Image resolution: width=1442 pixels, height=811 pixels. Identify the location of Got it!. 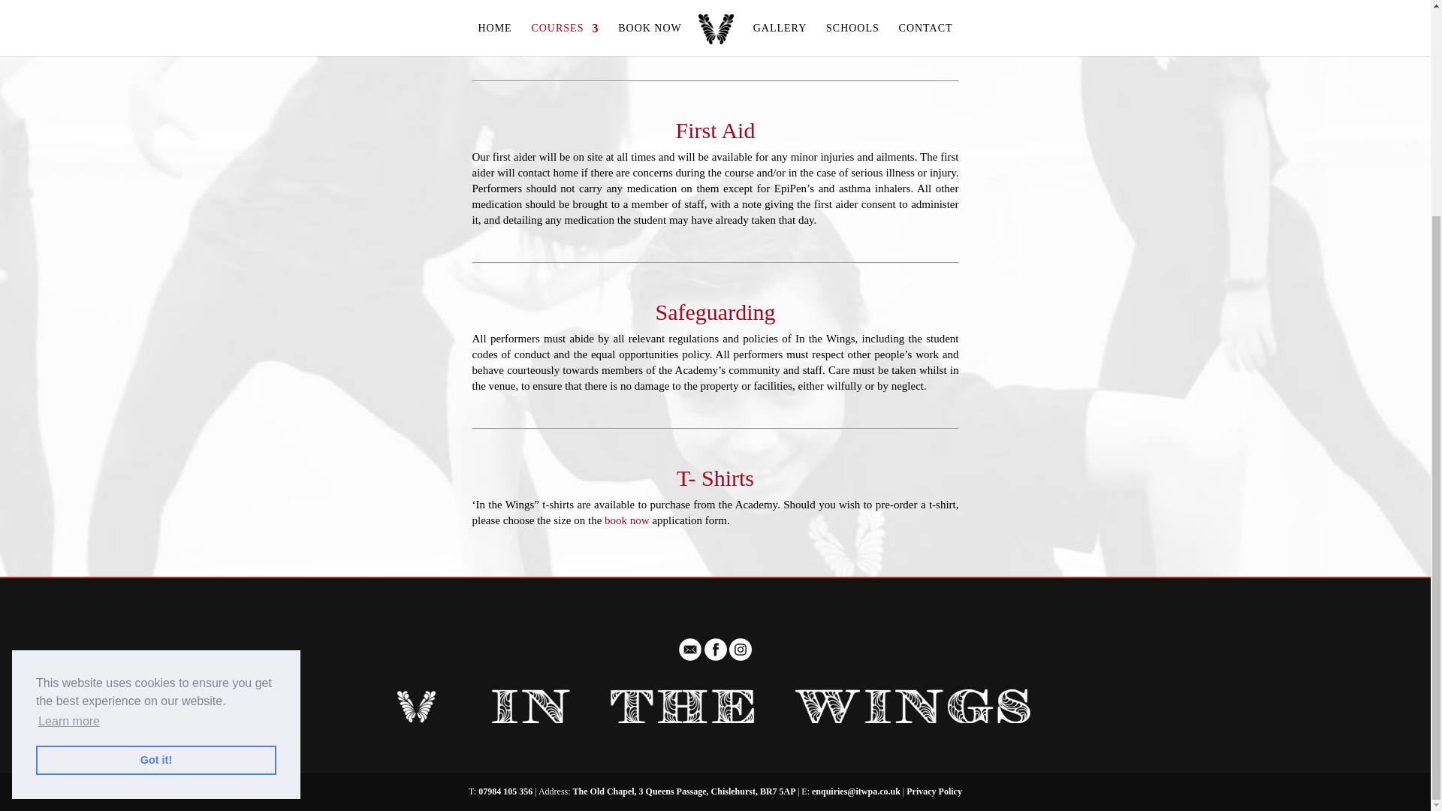
(156, 475).